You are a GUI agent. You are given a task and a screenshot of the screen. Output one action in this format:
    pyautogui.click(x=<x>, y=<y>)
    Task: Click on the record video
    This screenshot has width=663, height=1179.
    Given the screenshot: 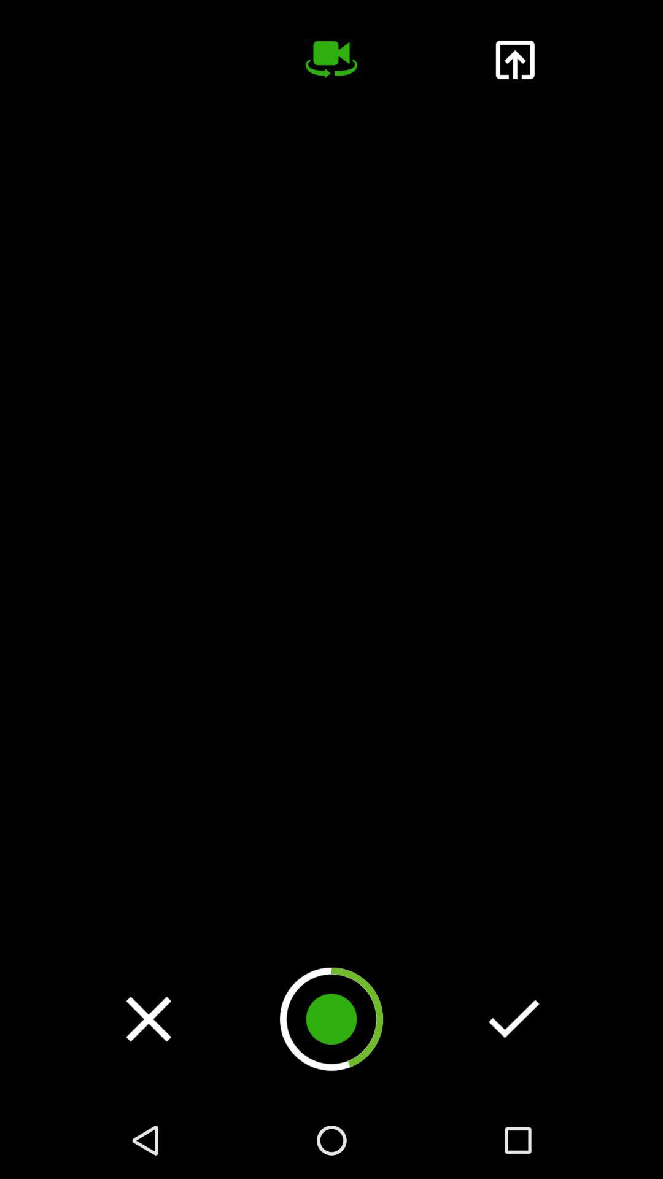 What is the action you would take?
    pyautogui.click(x=331, y=60)
    